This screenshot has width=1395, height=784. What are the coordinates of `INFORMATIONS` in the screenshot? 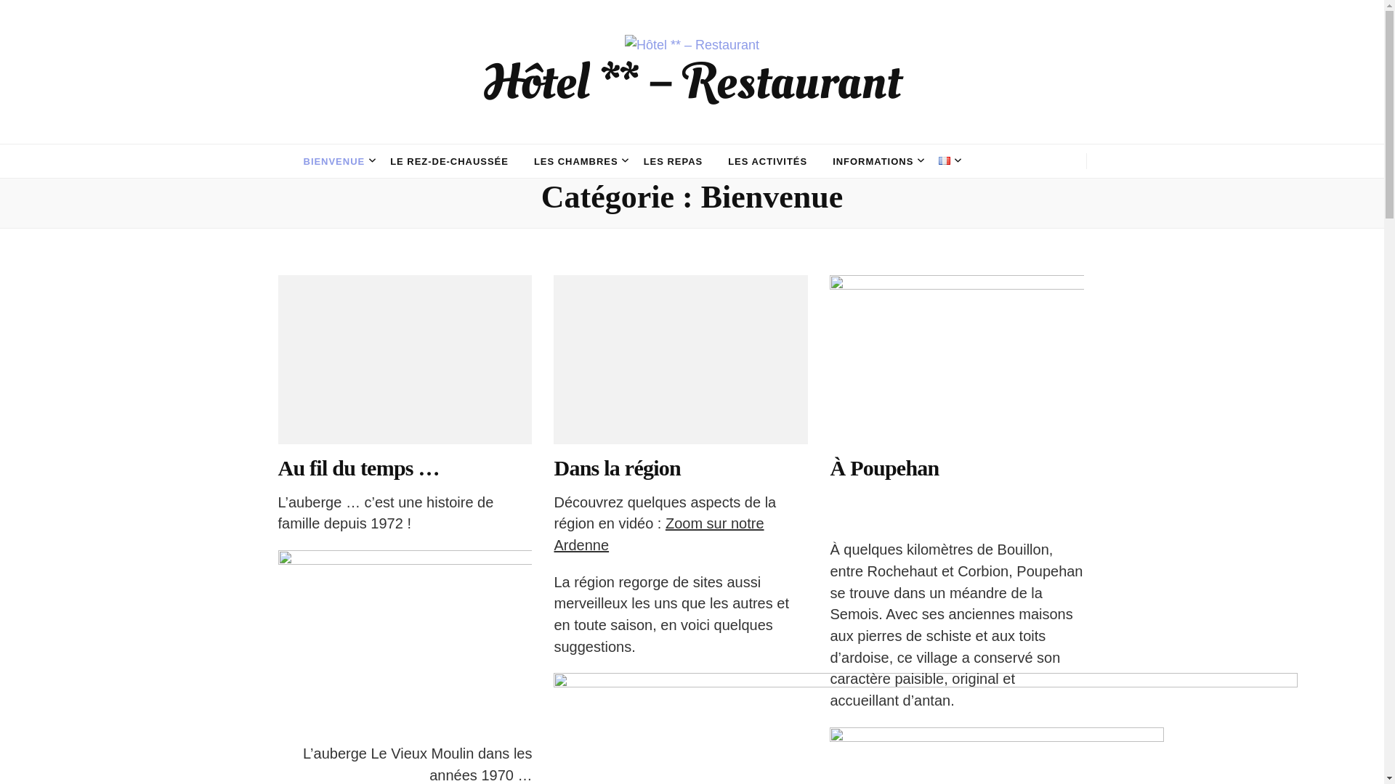 It's located at (873, 162).